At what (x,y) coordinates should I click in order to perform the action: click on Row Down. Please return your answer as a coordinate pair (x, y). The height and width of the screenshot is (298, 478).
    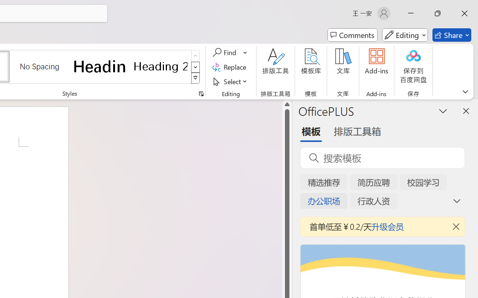
    Looking at the image, I should click on (196, 67).